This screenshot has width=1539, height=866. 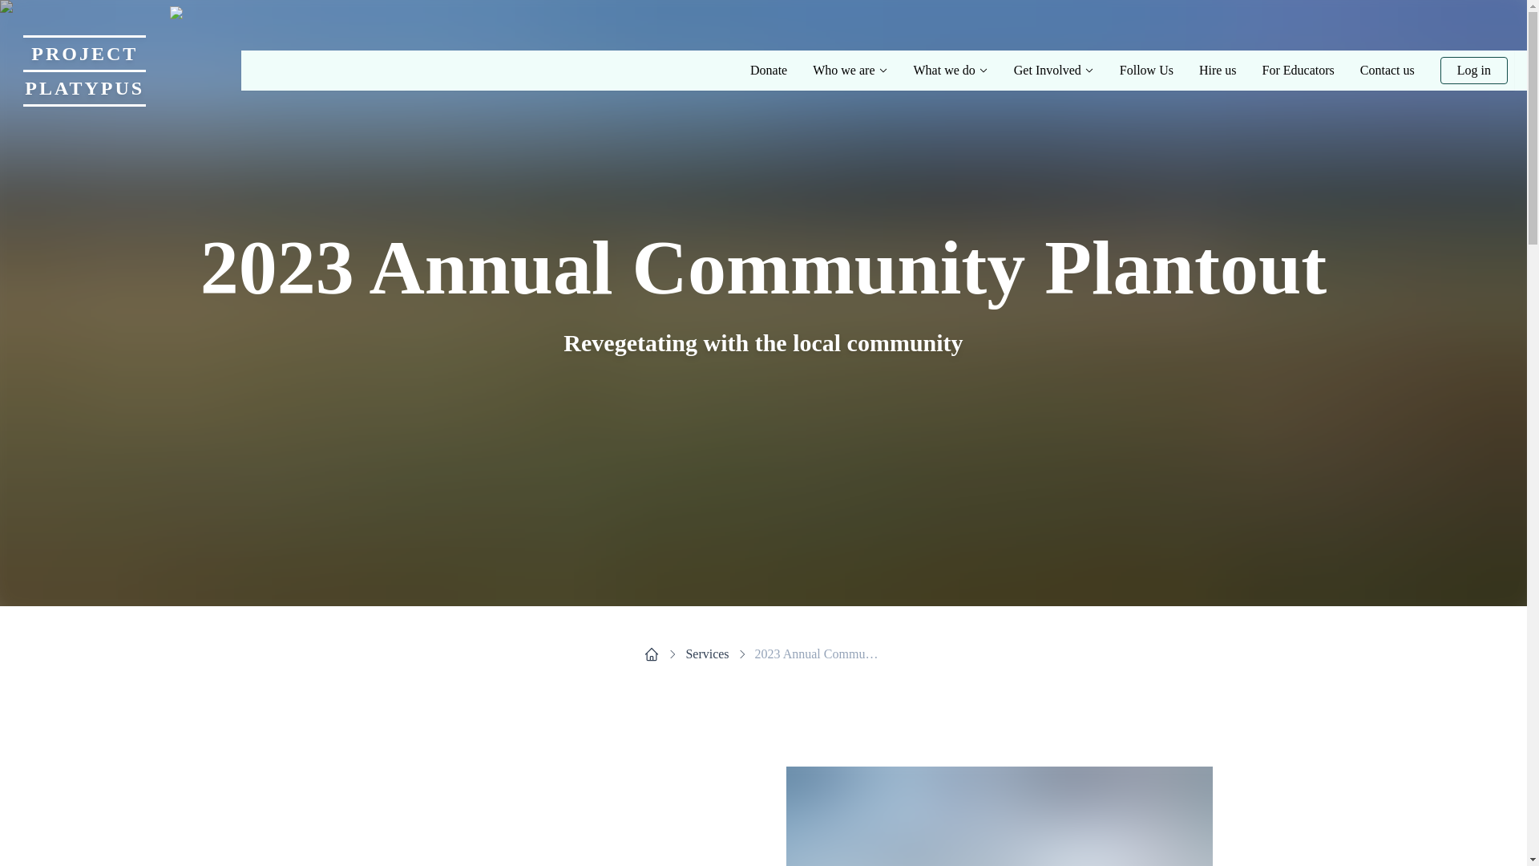 What do you see at coordinates (127, 71) in the screenshot?
I see `Log in` at bounding box center [127, 71].